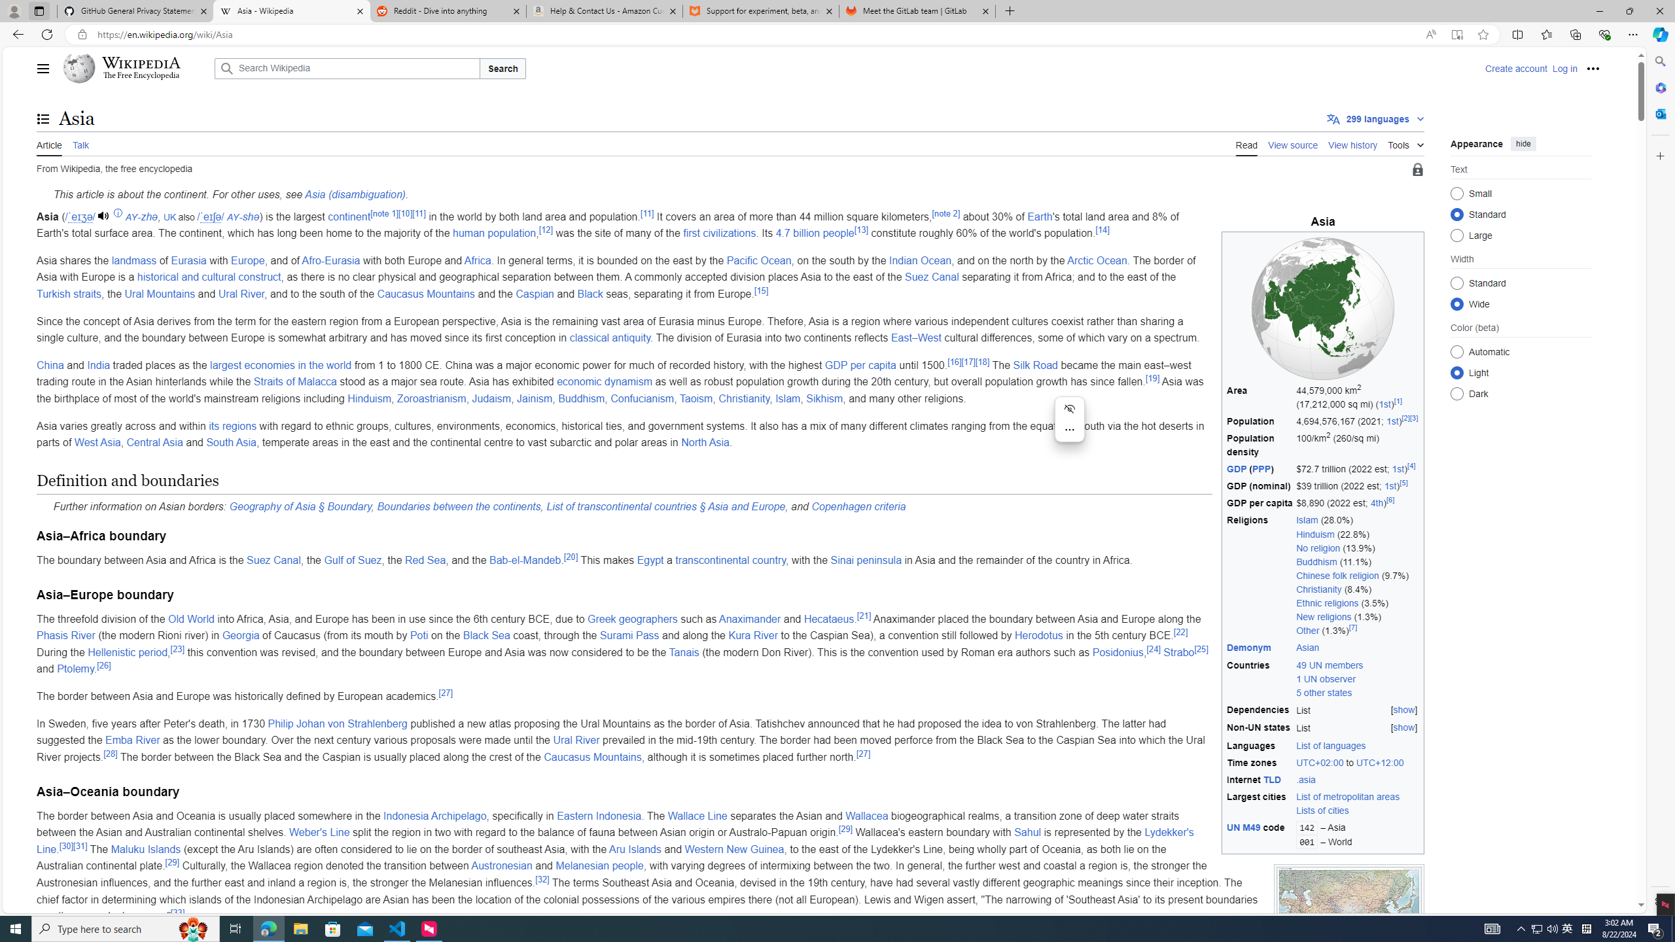 The image size is (1675, 942). I want to click on Lydekker's Line, so click(615, 841).